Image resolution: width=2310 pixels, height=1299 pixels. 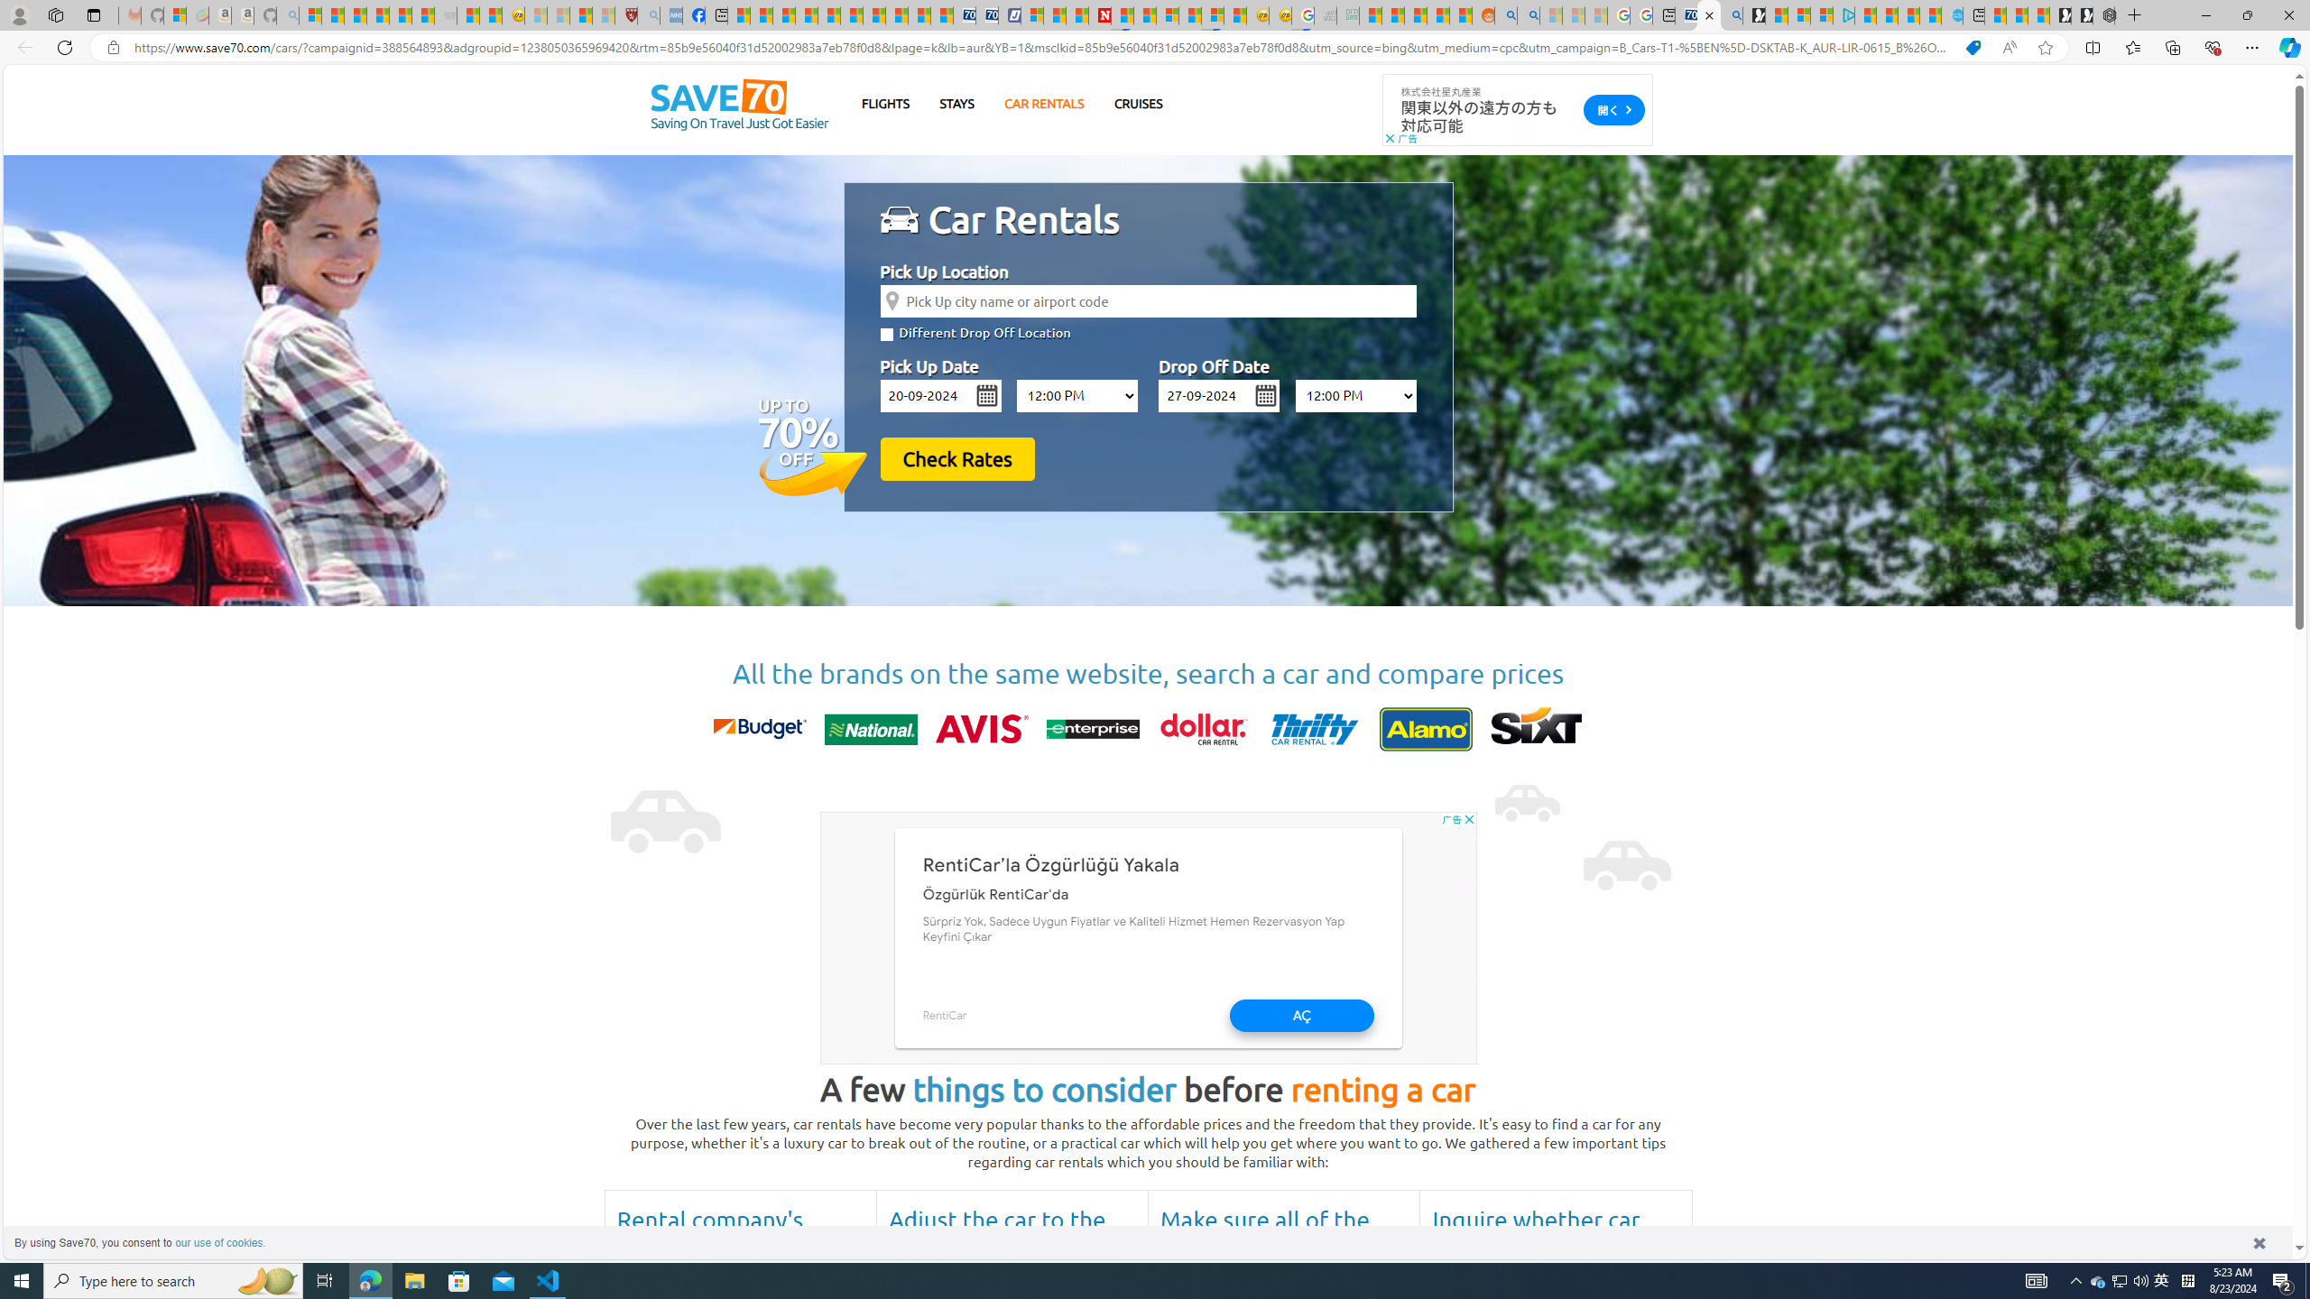 I want to click on Microsoft account | Privacy, so click(x=1821, y=15).